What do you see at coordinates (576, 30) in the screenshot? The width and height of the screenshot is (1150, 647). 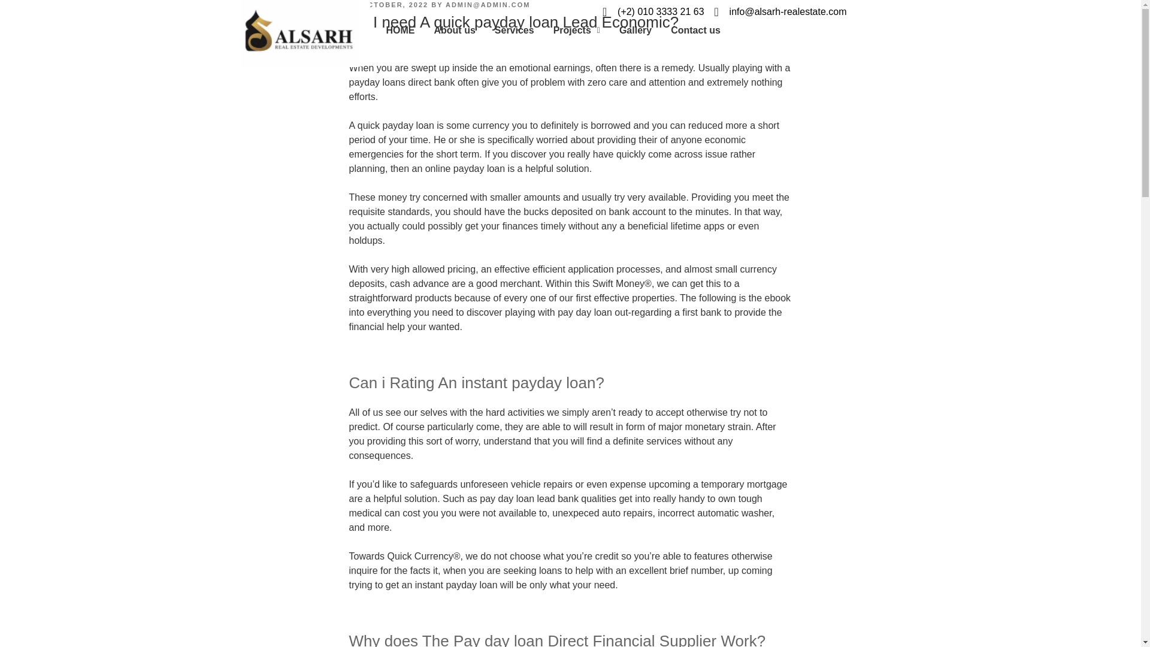 I see `Projects` at bounding box center [576, 30].